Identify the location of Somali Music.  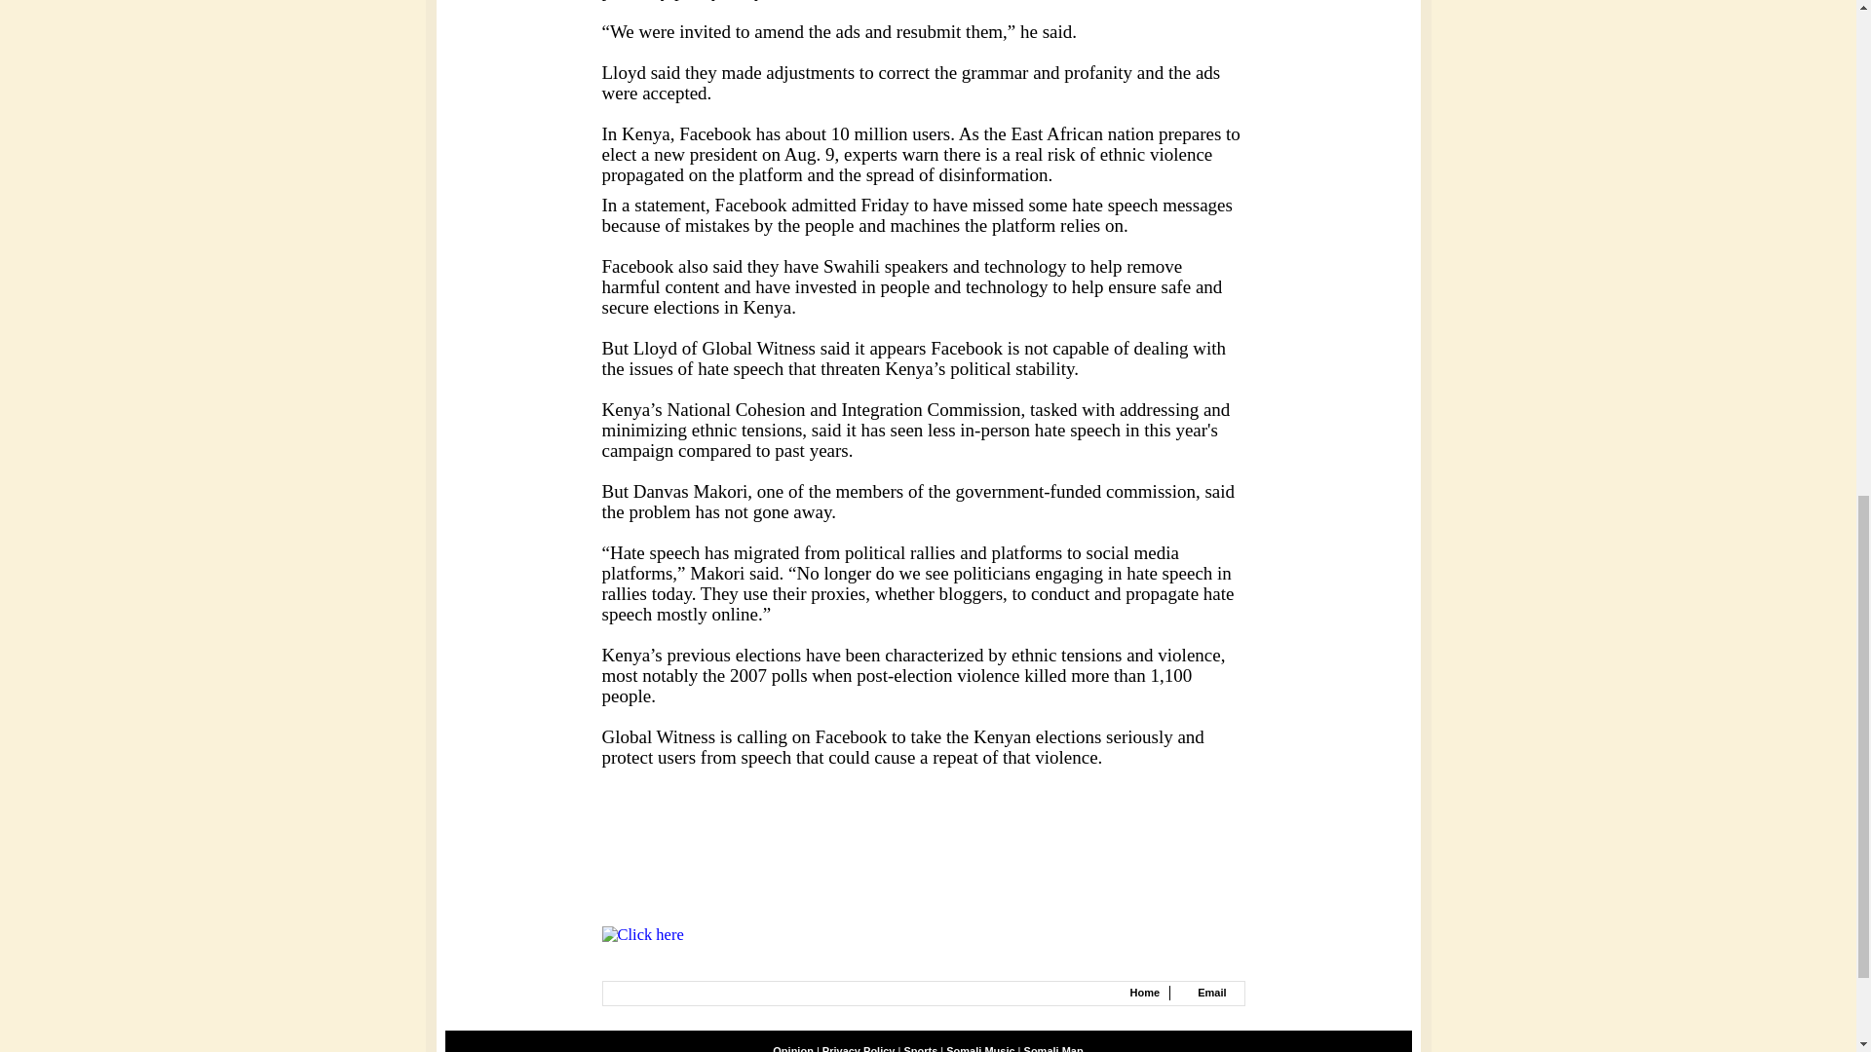
(980, 1048).